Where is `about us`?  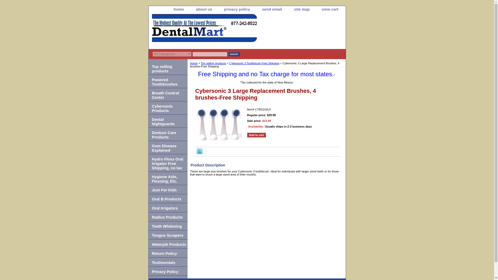
about us is located at coordinates (204, 9).